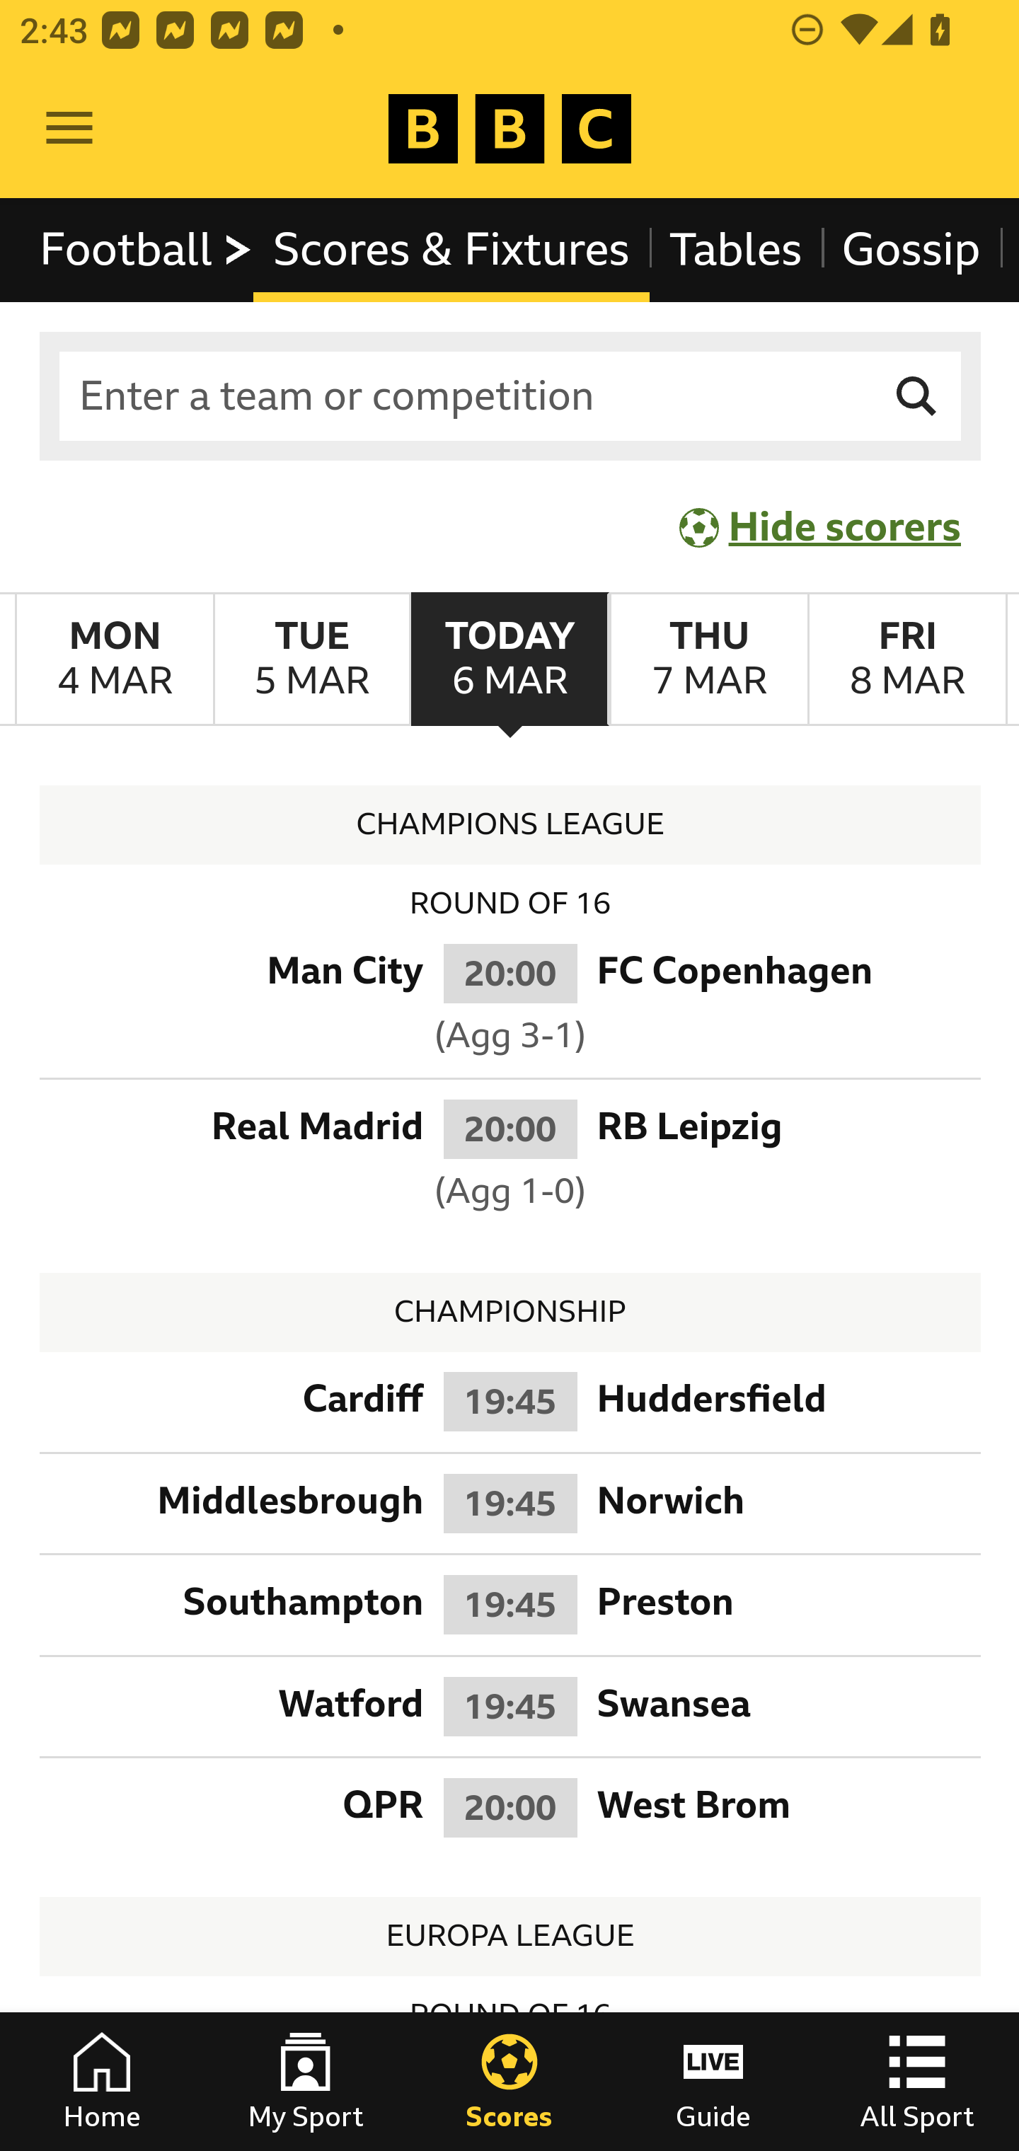 This screenshot has width=1019, height=2151. What do you see at coordinates (147, 249) in the screenshot?
I see `Football ` at bounding box center [147, 249].